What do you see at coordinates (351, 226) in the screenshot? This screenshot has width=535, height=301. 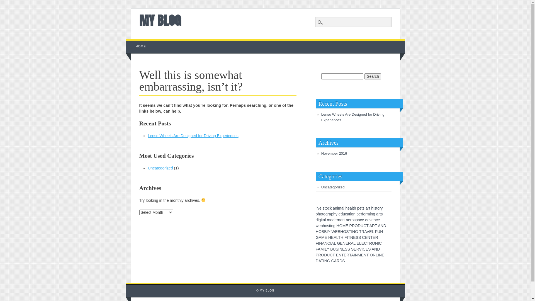 I see `P` at bounding box center [351, 226].